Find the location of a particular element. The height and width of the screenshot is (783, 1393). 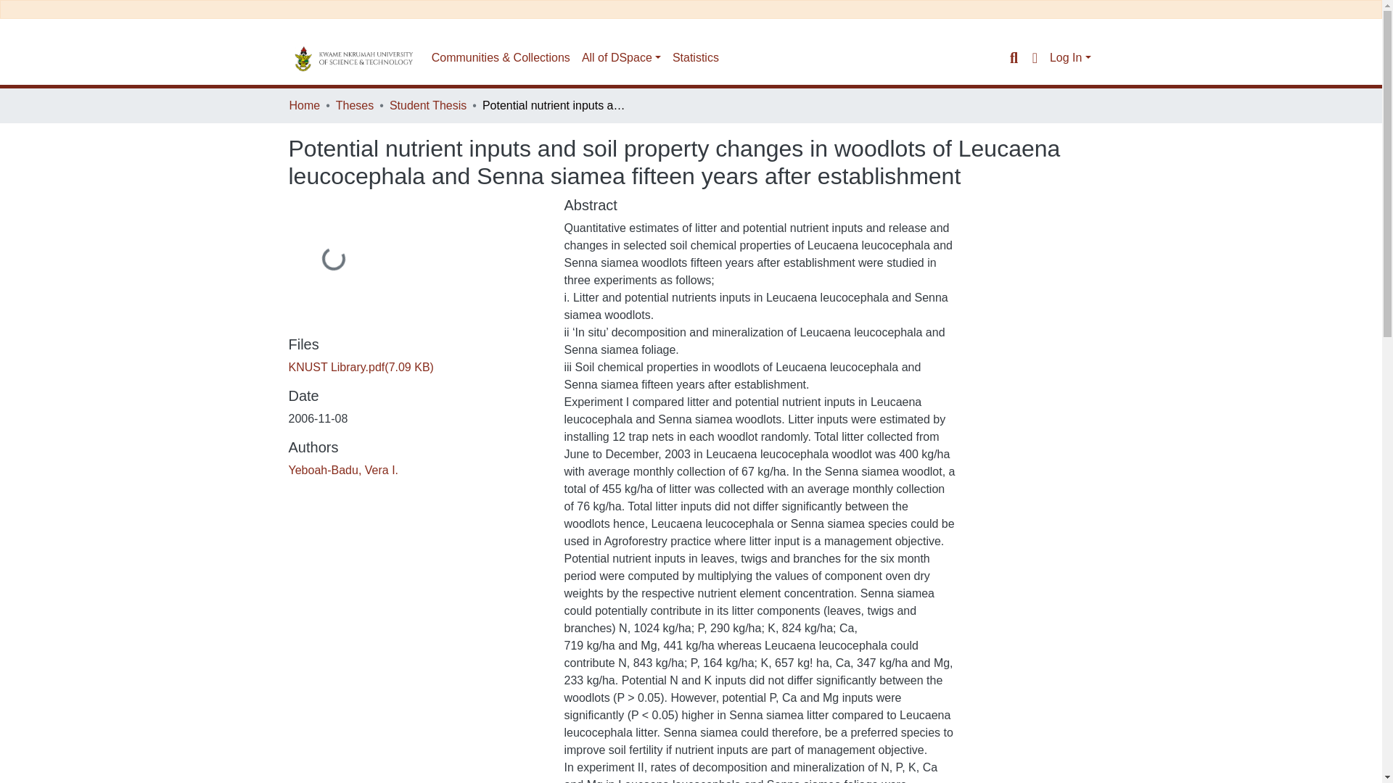

Student Thesis is located at coordinates (428, 105).